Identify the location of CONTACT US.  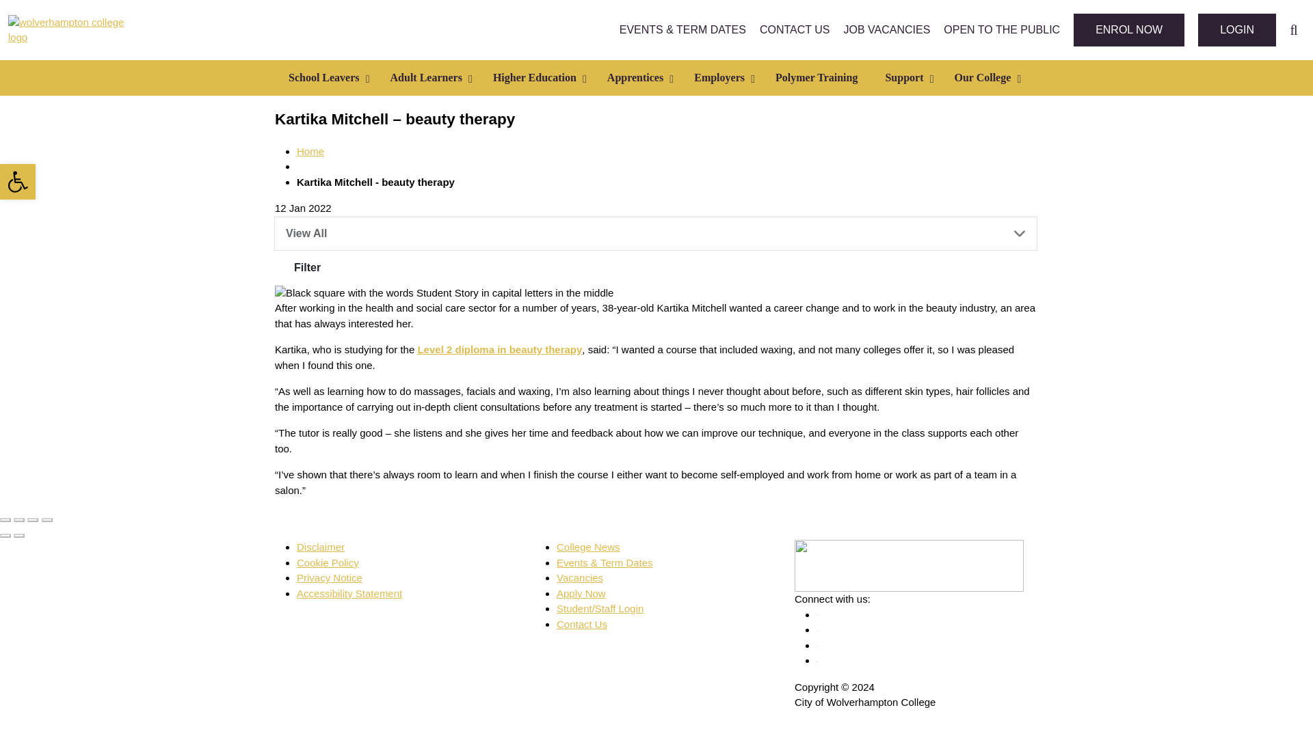
(795, 30).